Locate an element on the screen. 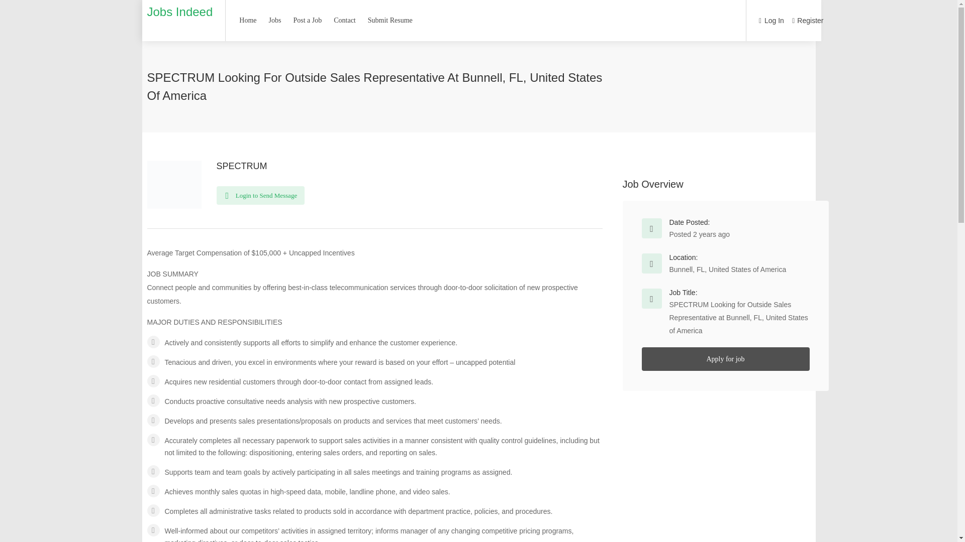  Submit Resume is located at coordinates (390, 20).